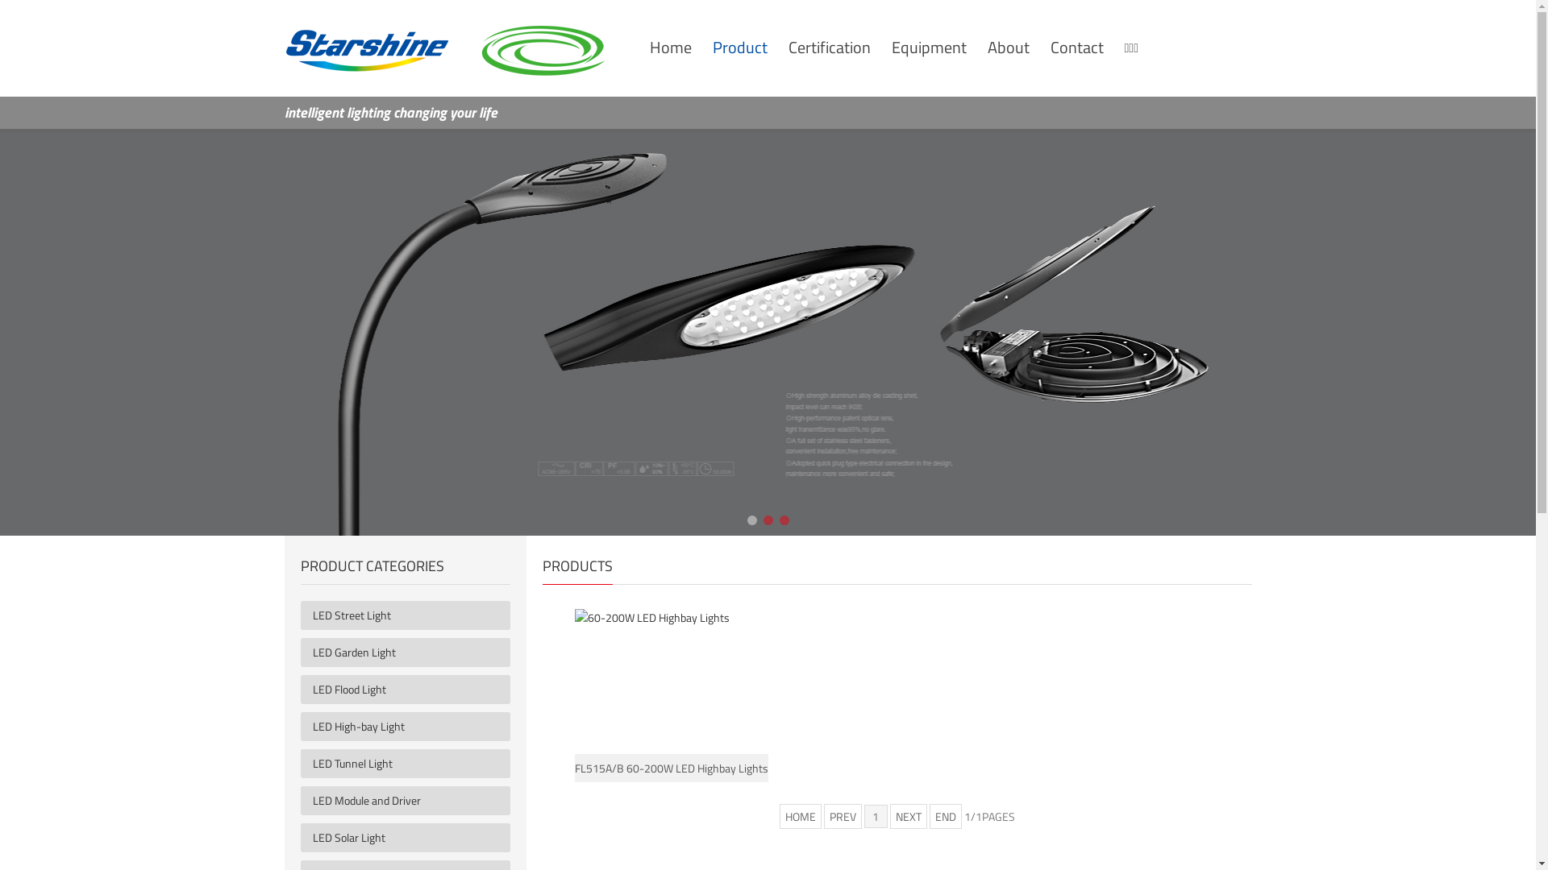  What do you see at coordinates (929, 47) in the screenshot?
I see `Equipment` at bounding box center [929, 47].